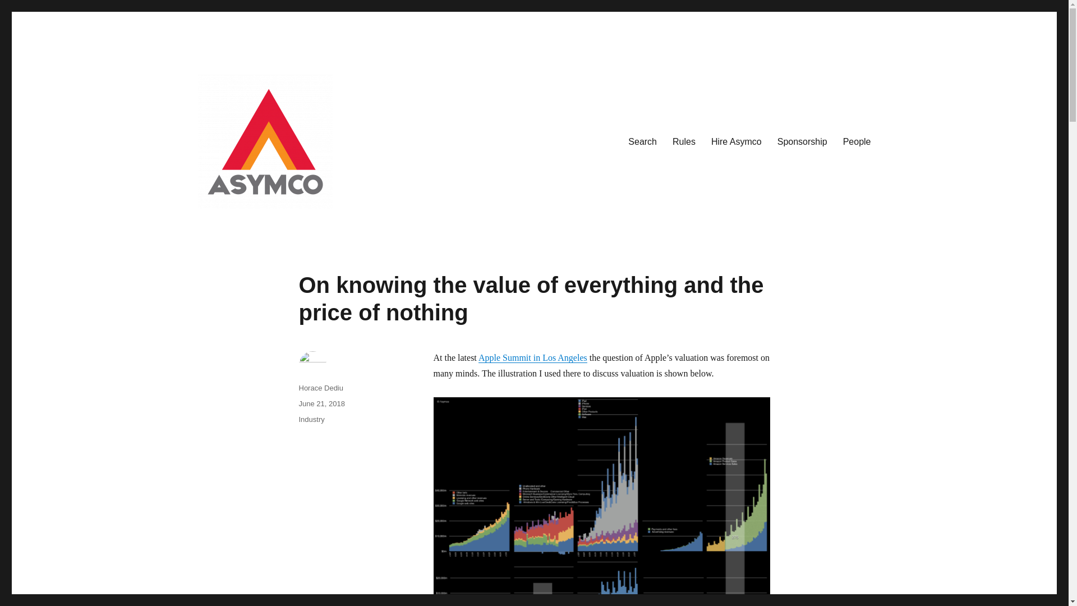 The image size is (1077, 606). I want to click on Apple Summit in Los Angeles, so click(532, 357).